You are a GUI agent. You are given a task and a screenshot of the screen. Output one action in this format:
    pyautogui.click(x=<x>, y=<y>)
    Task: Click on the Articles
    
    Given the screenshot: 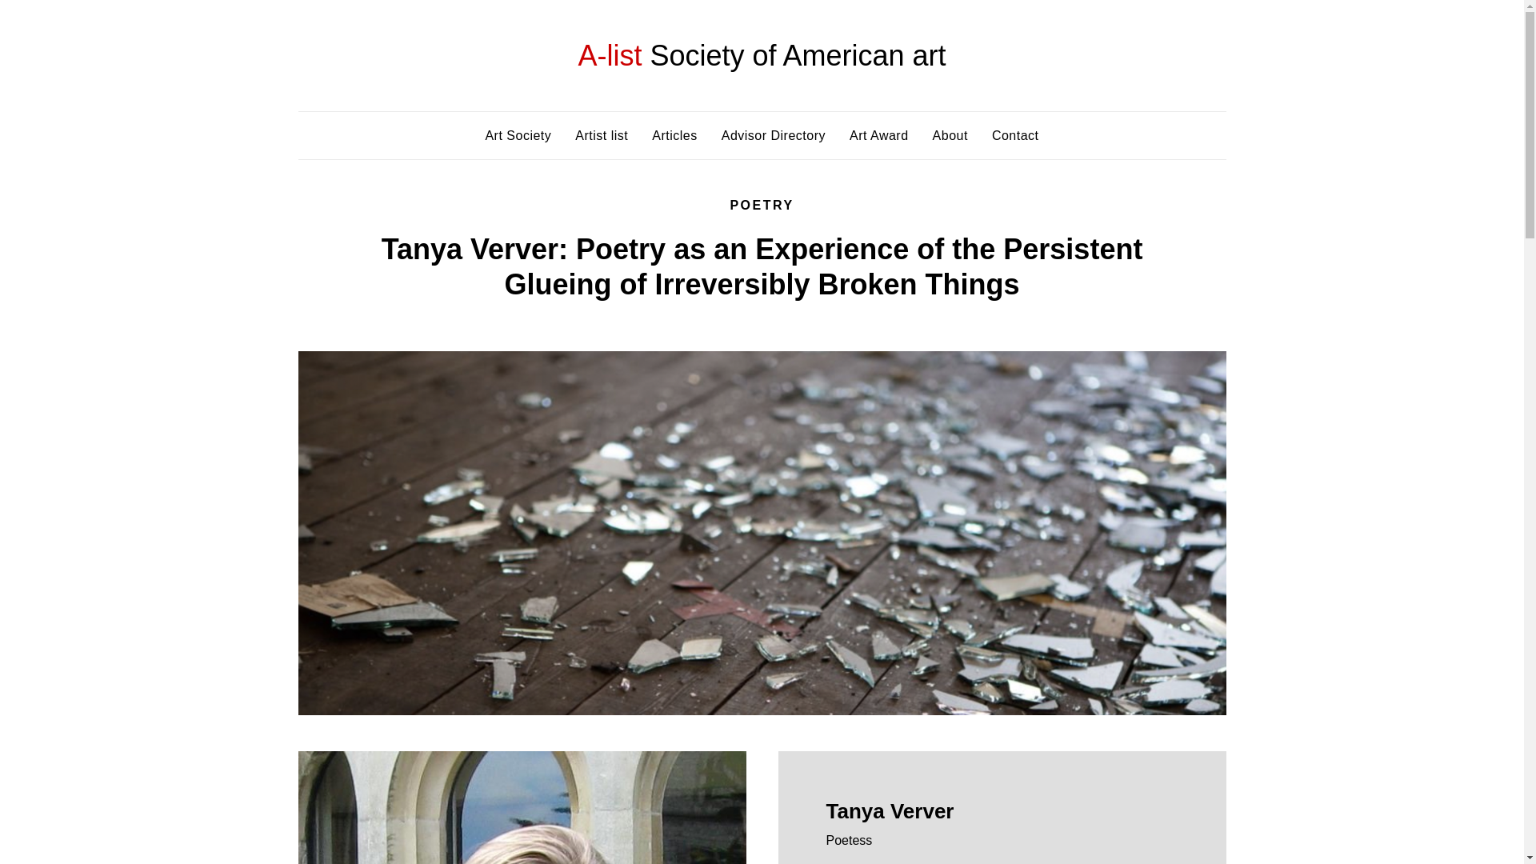 What is the action you would take?
    pyautogui.click(x=674, y=135)
    